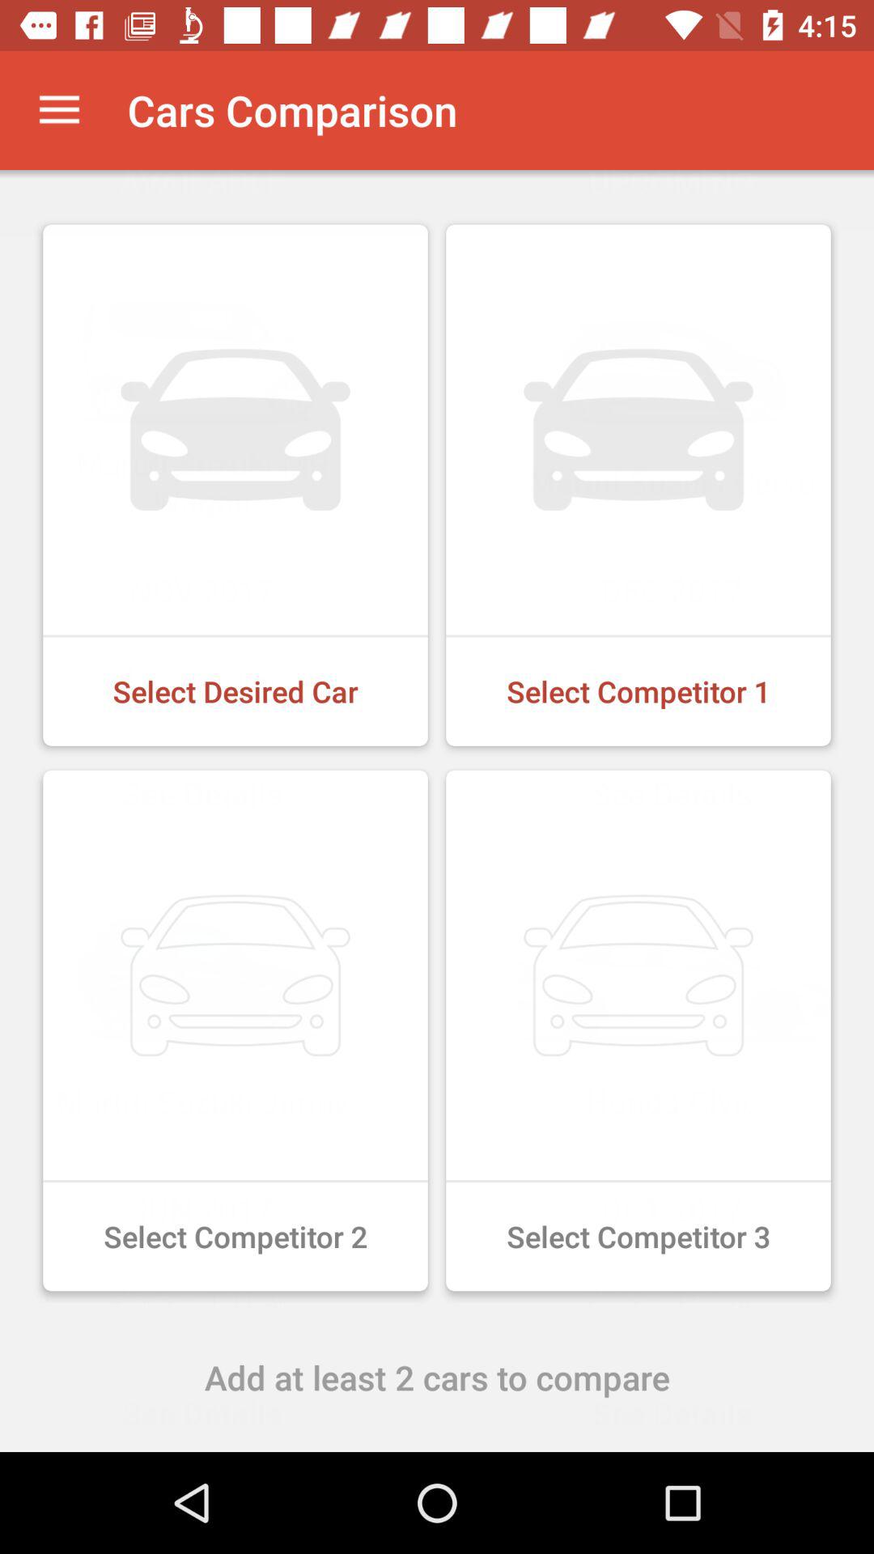 Image resolution: width=874 pixels, height=1554 pixels. Describe the element at coordinates (235, 1030) in the screenshot. I see `select the image below the button select desired car on the web page` at that location.